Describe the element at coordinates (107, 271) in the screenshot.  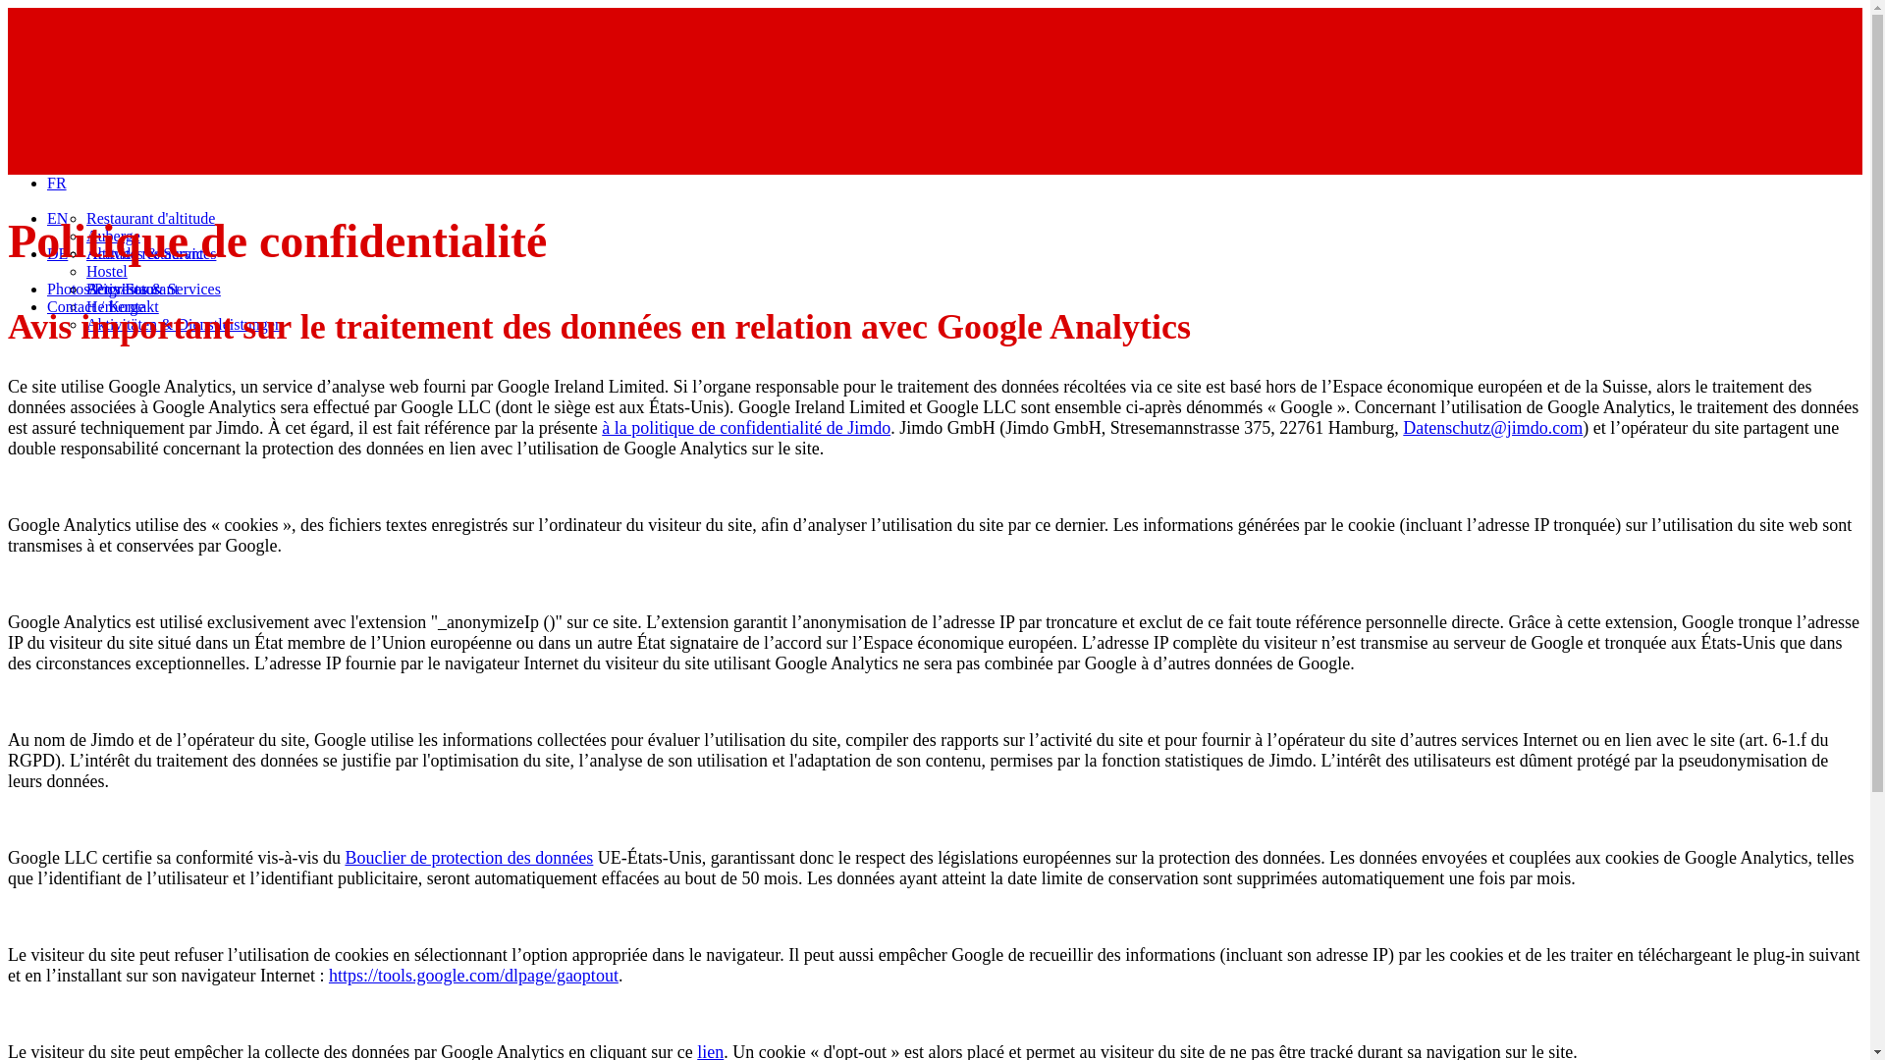
I see `Hostel` at that location.